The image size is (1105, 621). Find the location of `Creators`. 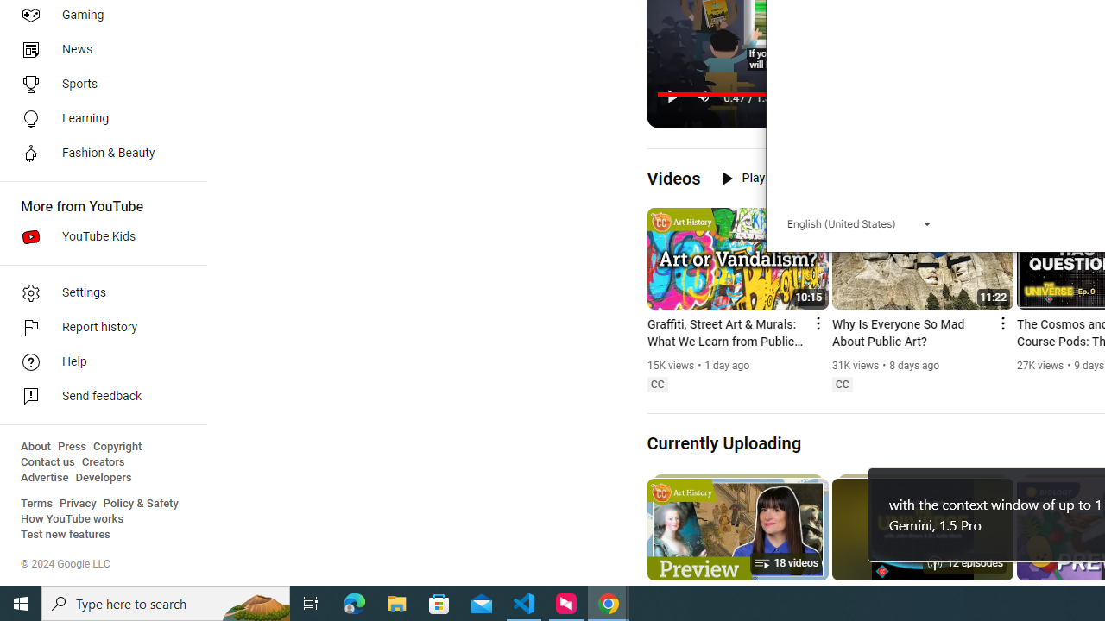

Creators is located at coordinates (102, 462).